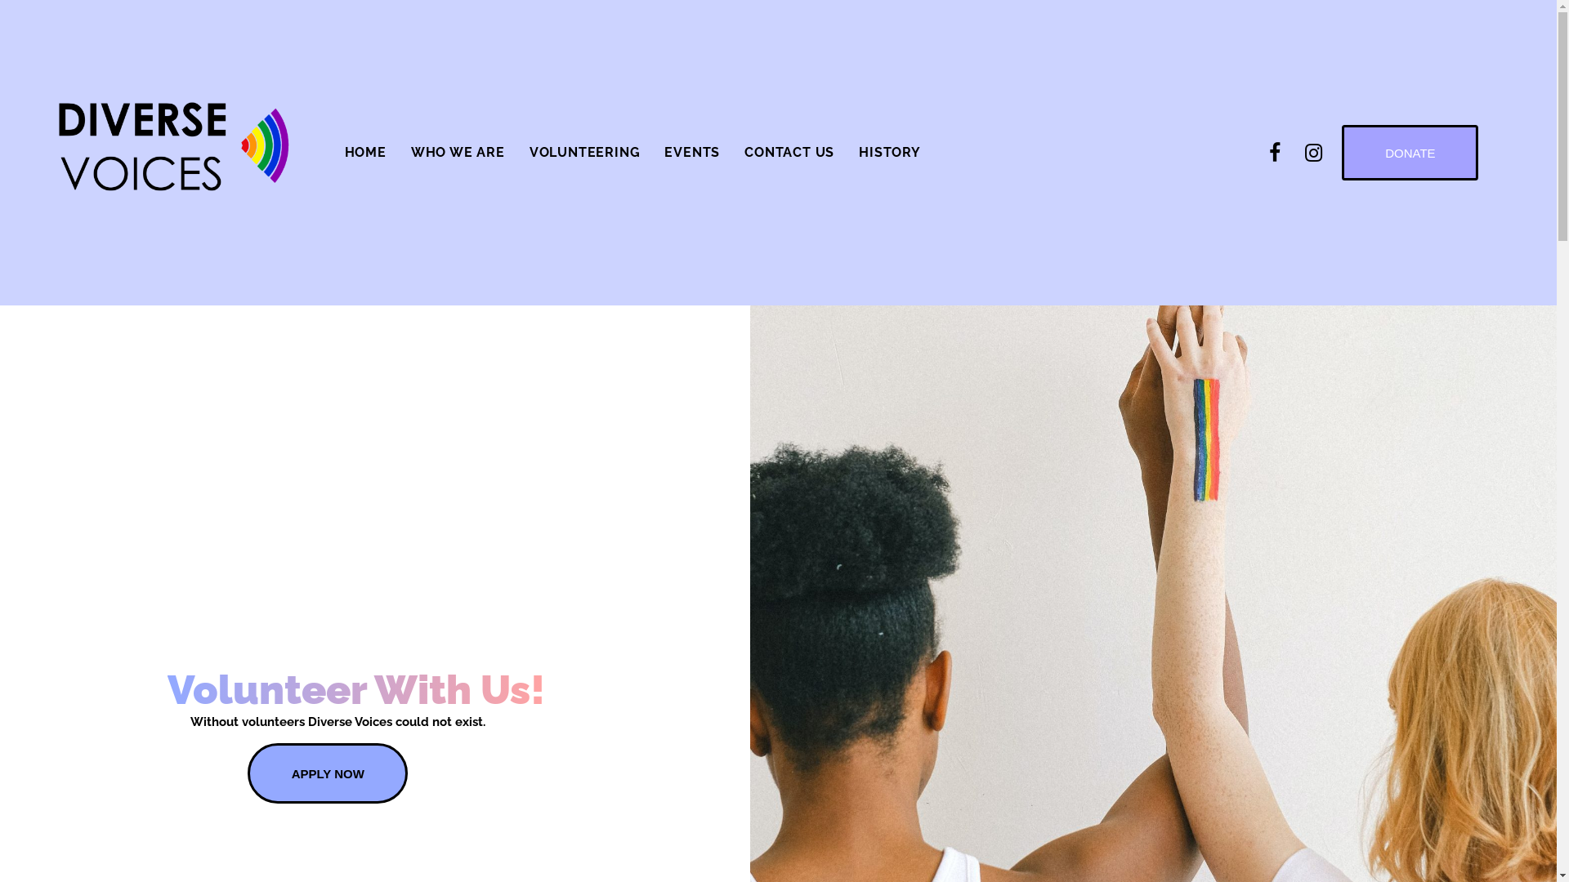  I want to click on DONATE, so click(1410, 153).